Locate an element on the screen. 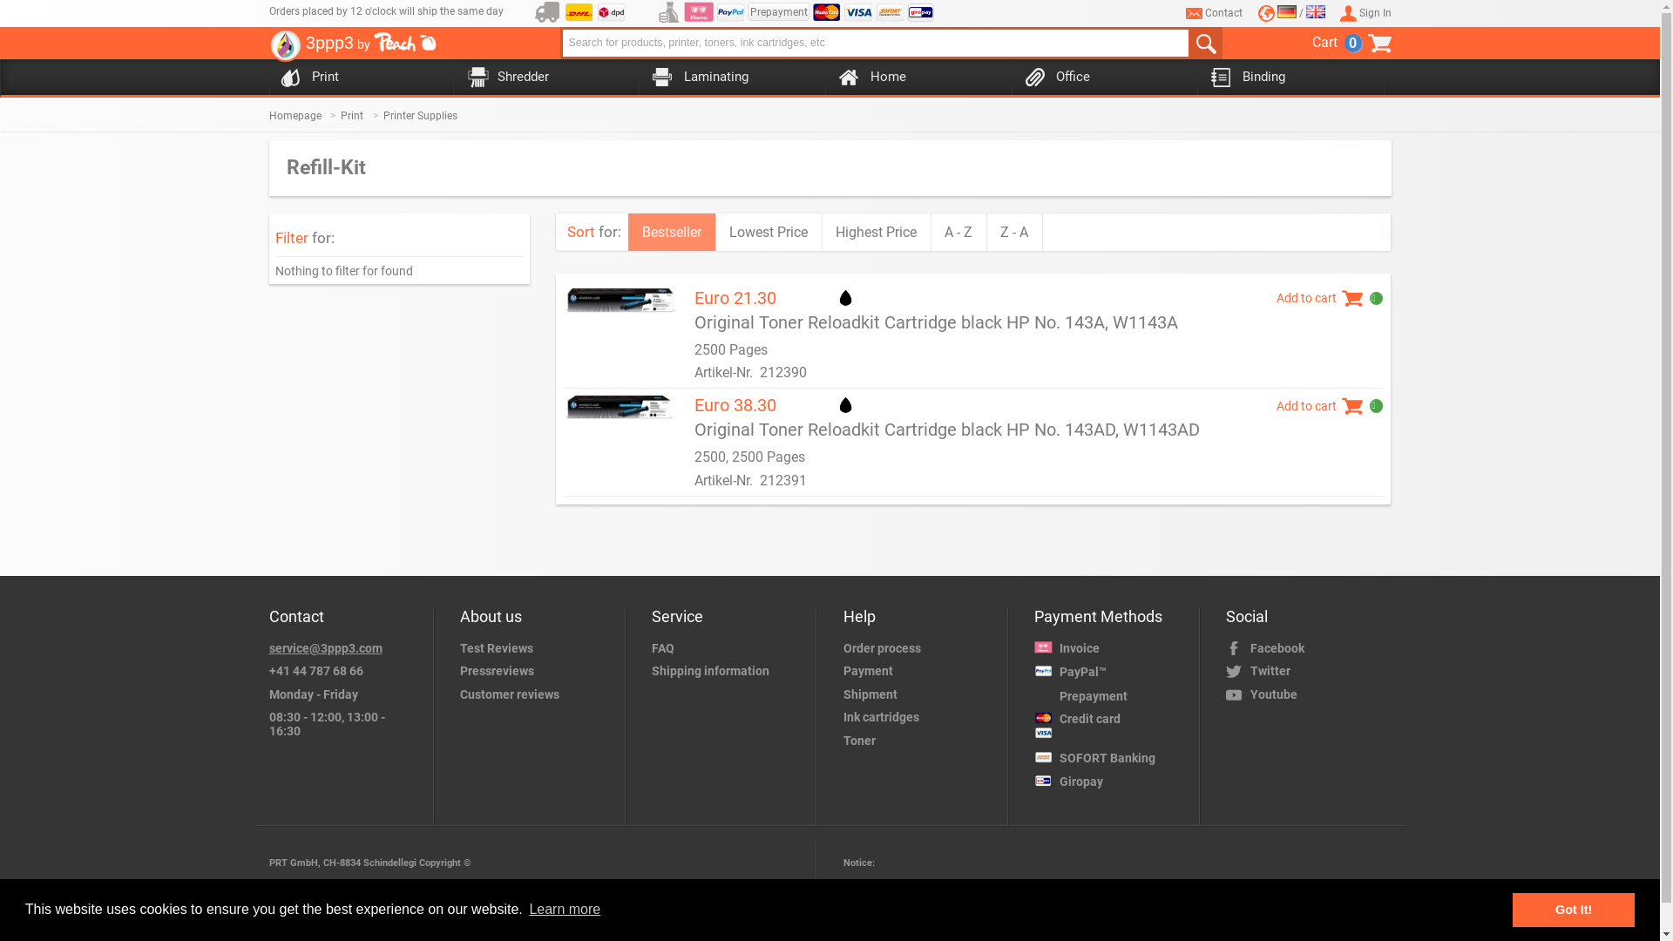 This screenshot has width=1673, height=941. Credit card is located at coordinates (1108, 727).